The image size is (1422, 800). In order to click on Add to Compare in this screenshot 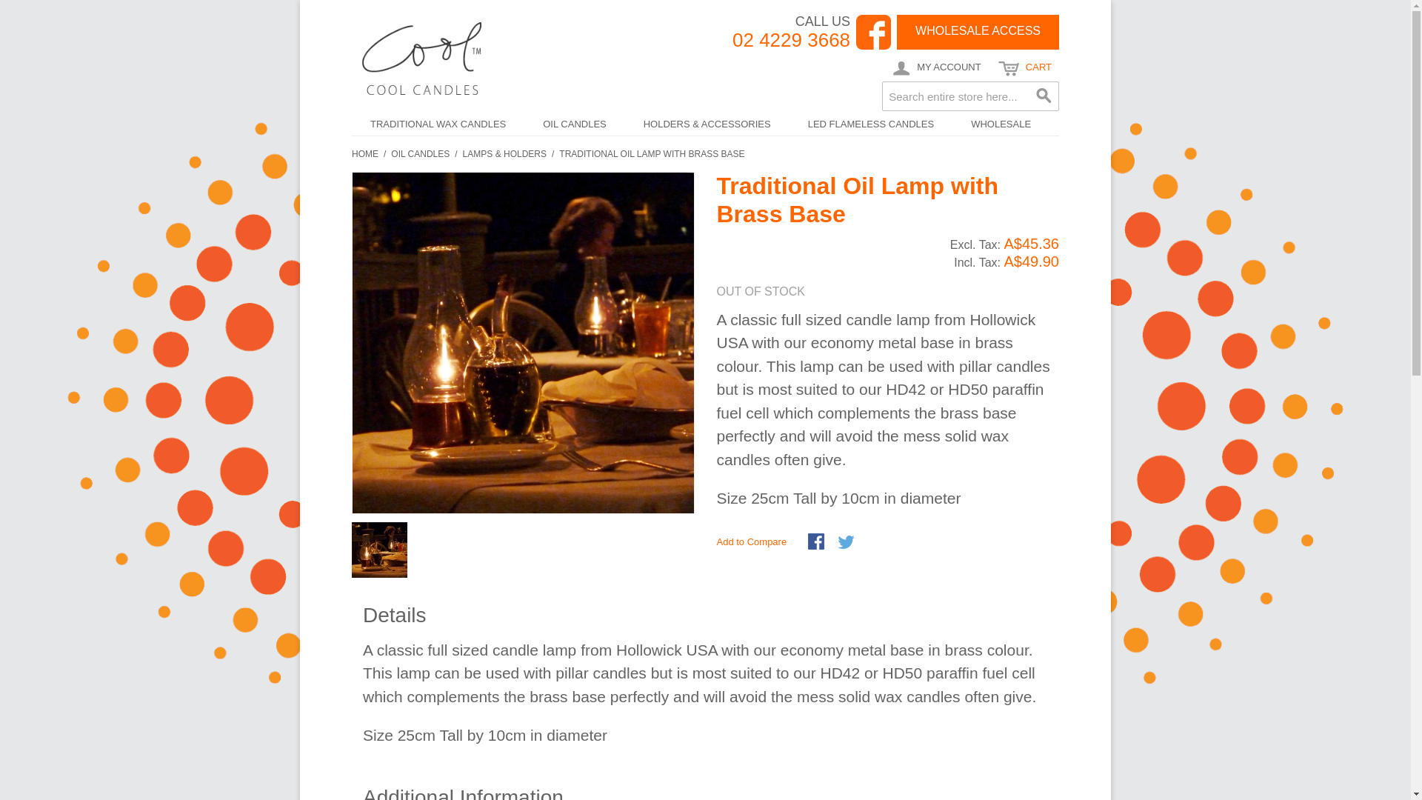, I will do `click(755, 542)`.